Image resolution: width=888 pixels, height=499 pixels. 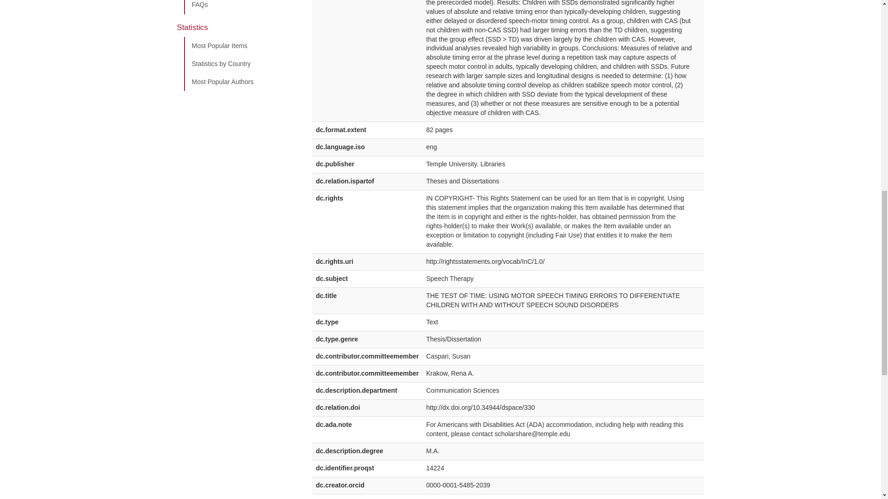 I want to click on Most Popular Items, so click(x=241, y=46).